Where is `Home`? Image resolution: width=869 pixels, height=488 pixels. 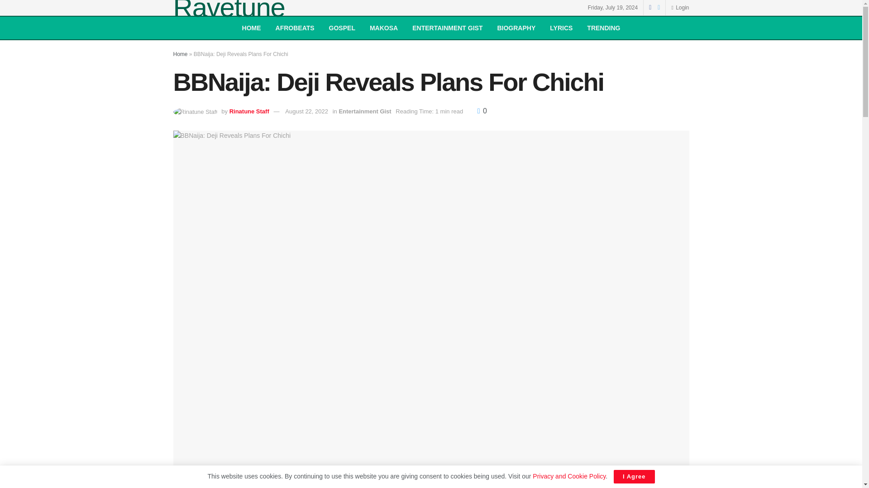 Home is located at coordinates (180, 54).